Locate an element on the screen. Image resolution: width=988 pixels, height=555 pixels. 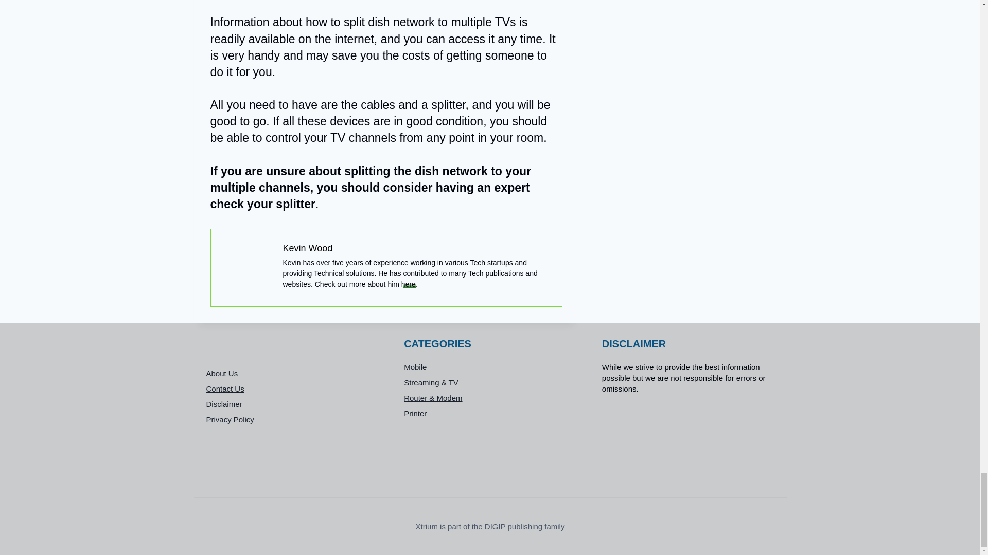
Contact Us is located at coordinates (292, 388).